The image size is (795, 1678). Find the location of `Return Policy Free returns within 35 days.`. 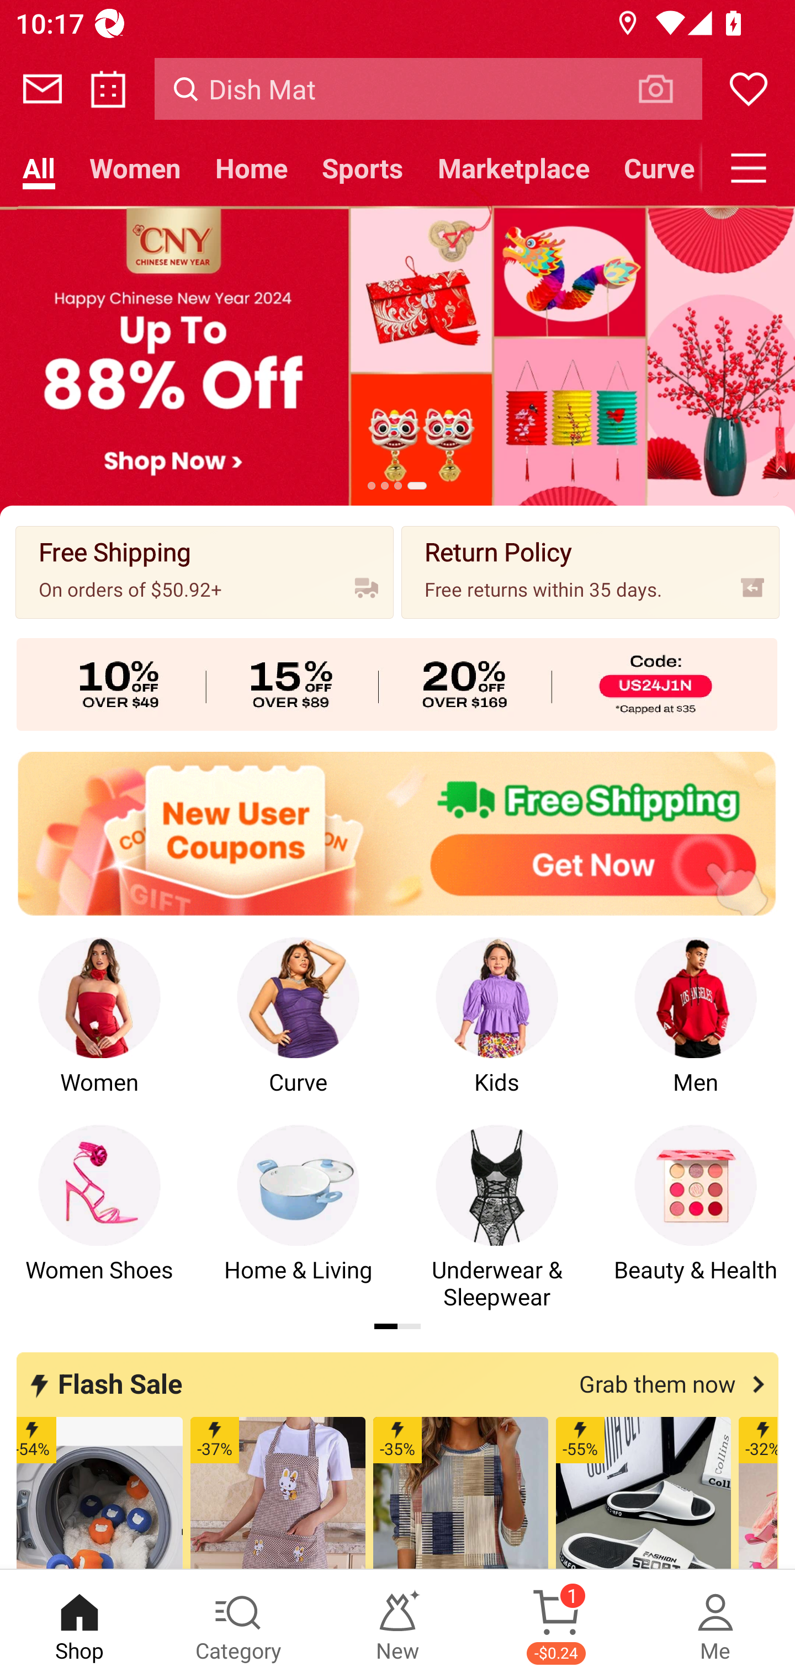

Return Policy Free returns within 35 days. is located at coordinates (591, 572).